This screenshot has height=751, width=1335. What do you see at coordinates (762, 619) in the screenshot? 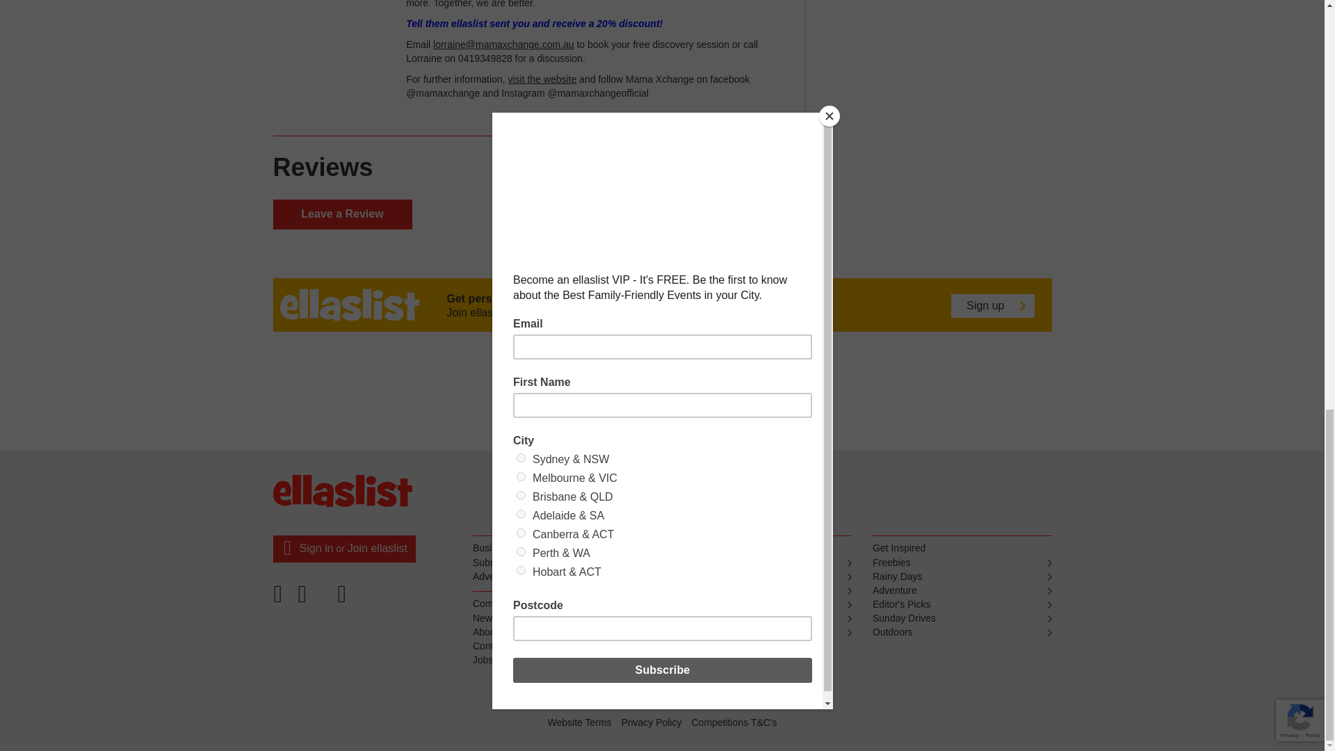
I see `Childcare` at bounding box center [762, 619].